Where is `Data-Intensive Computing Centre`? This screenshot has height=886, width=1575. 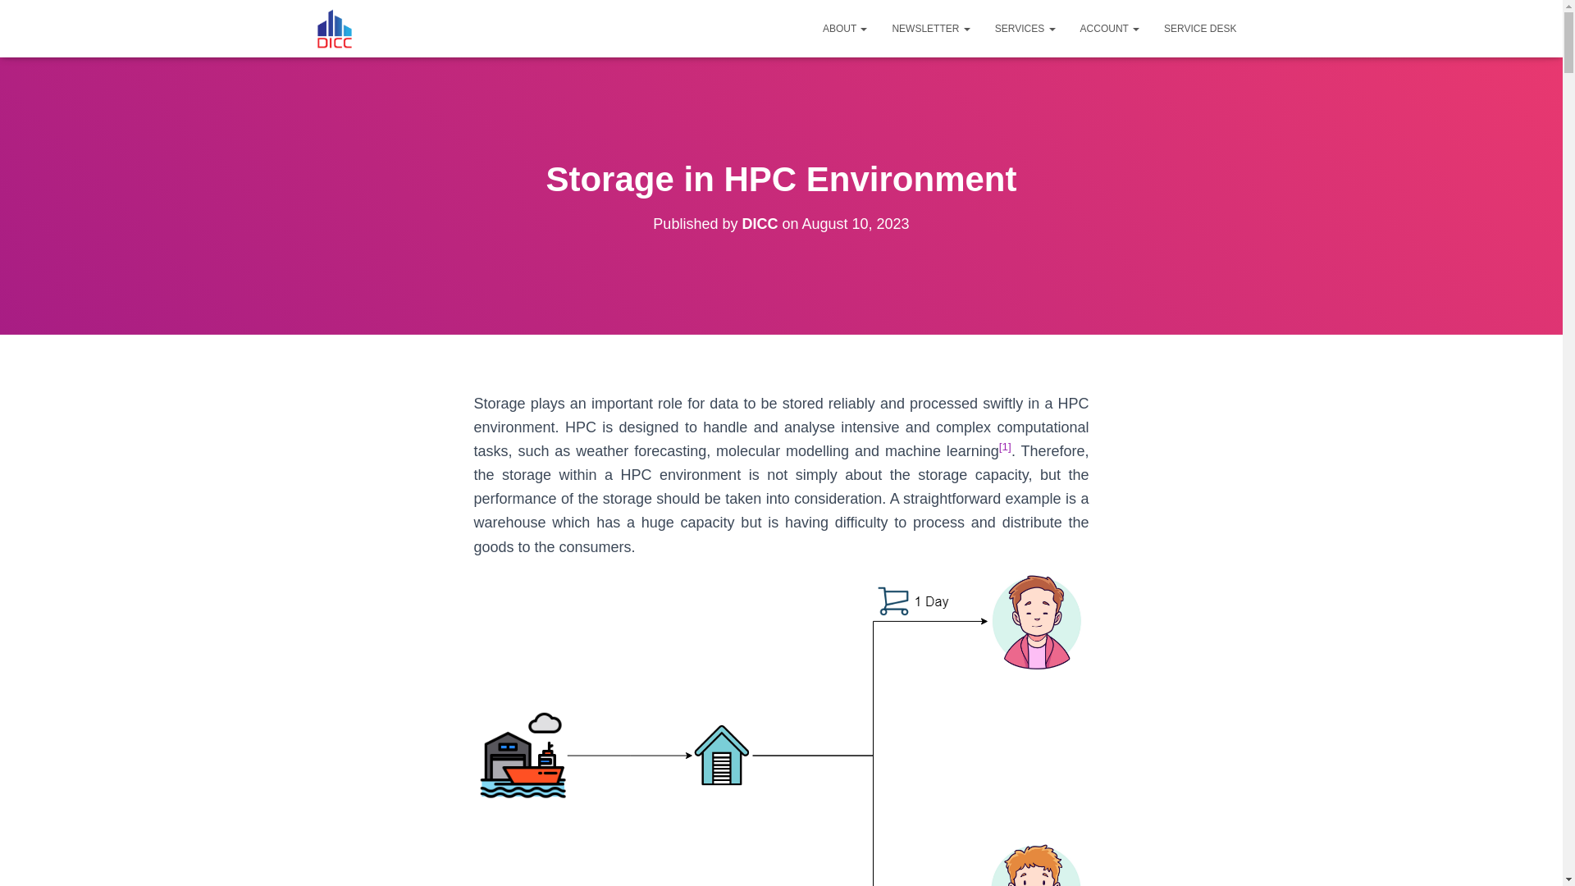
Data-Intensive Computing Centre is located at coordinates (335, 28).